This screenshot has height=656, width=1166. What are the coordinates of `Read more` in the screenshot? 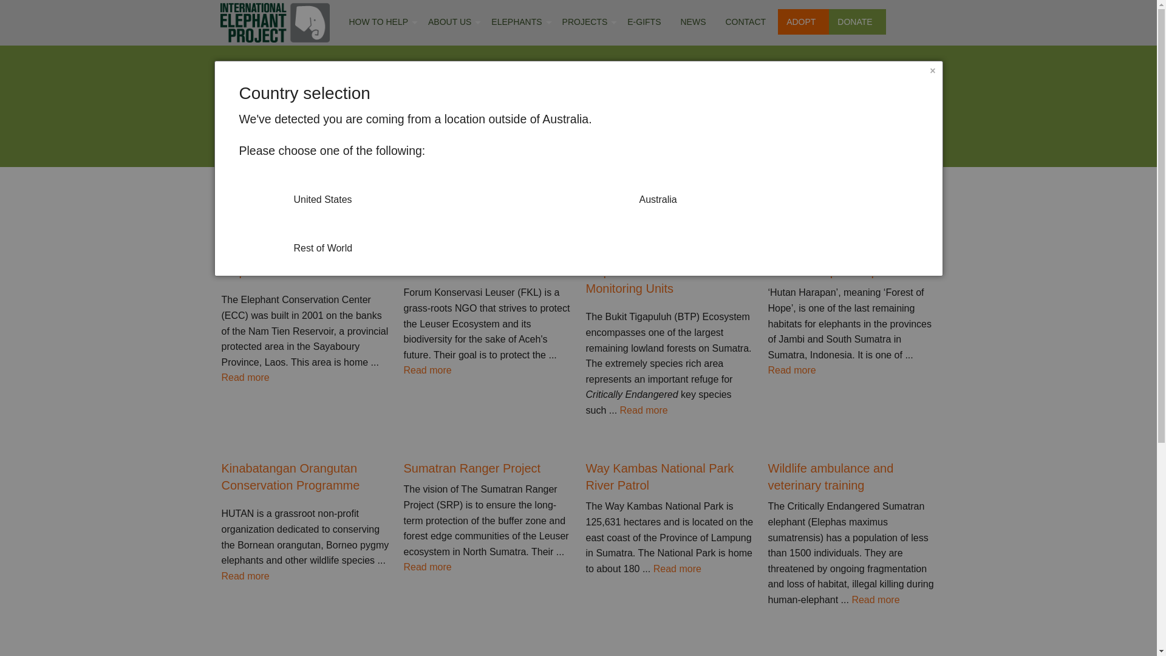 It's located at (245, 377).